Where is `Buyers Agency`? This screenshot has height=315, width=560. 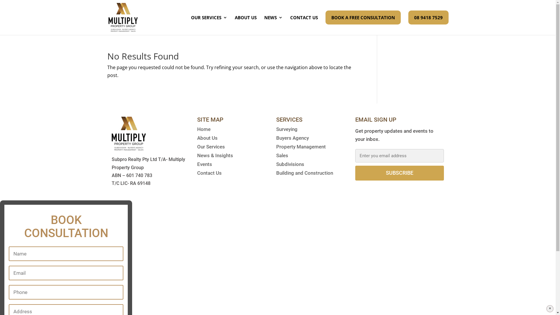
Buyers Agency is located at coordinates (293, 139).